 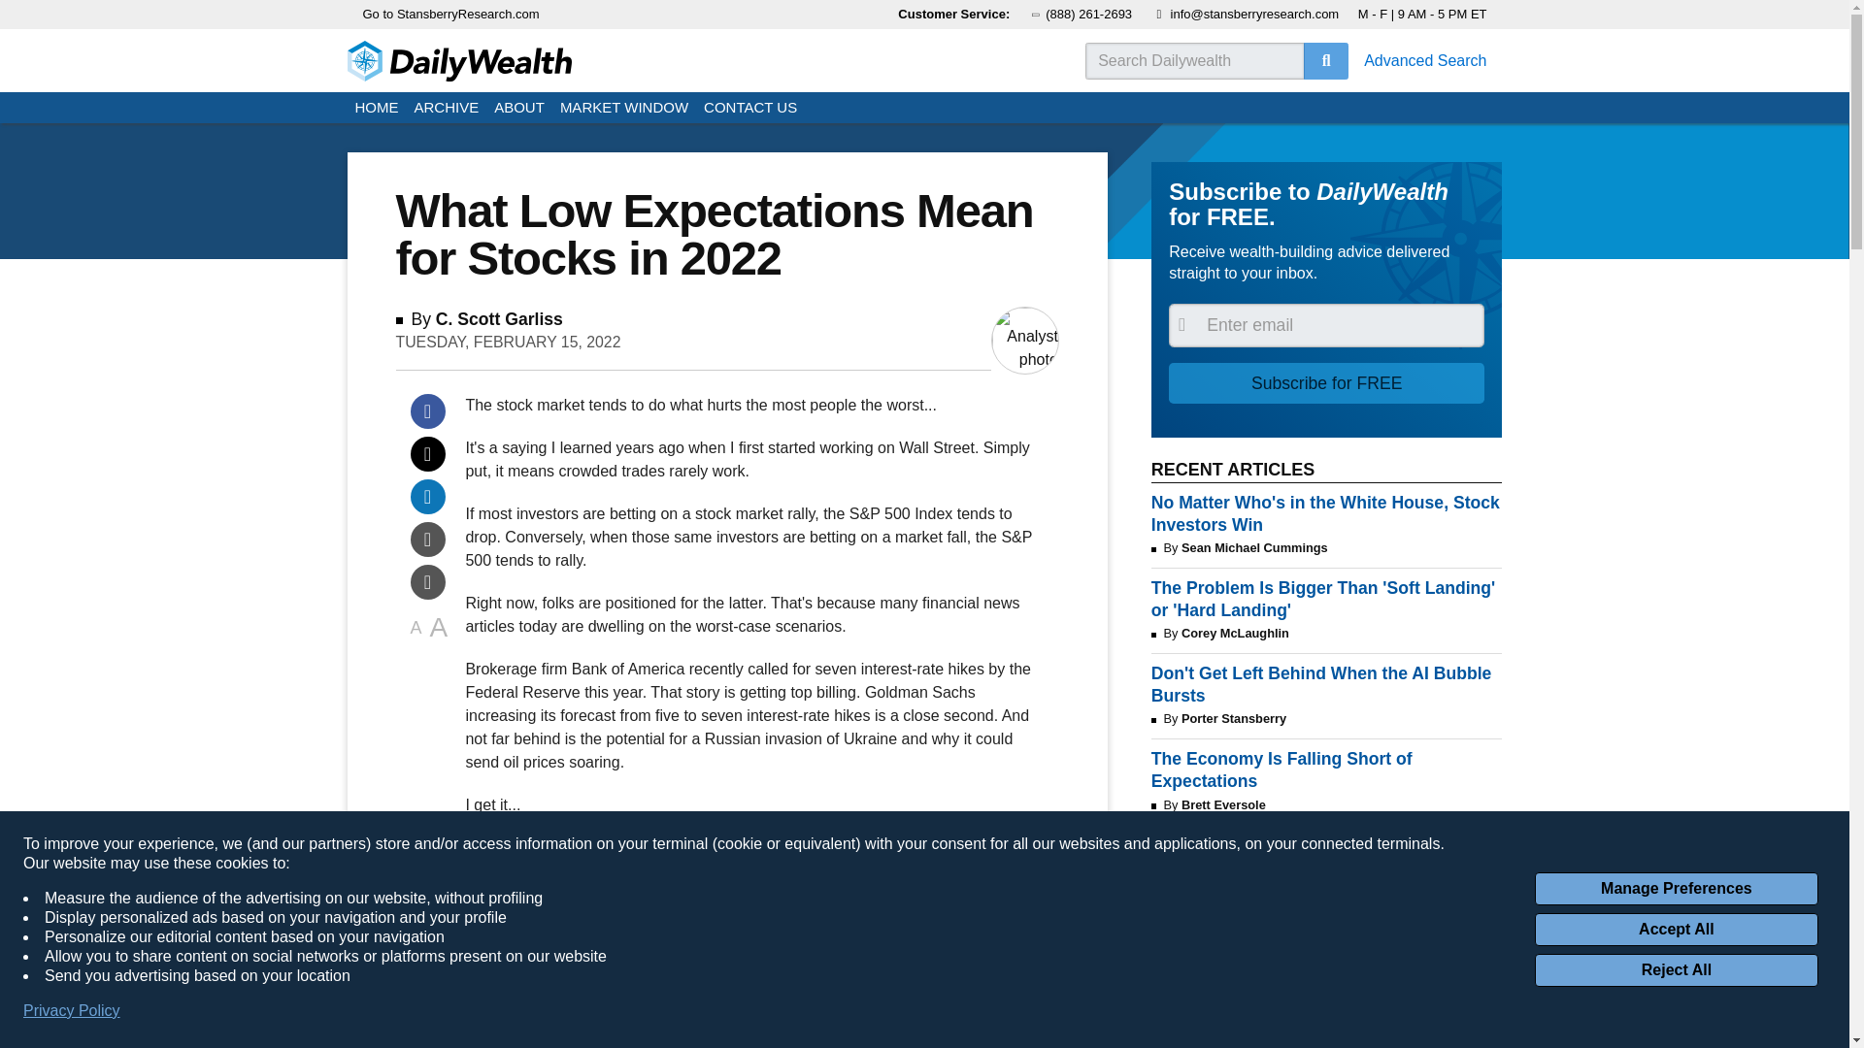 What do you see at coordinates (623, 109) in the screenshot?
I see `MARKET WINDOW` at bounding box center [623, 109].